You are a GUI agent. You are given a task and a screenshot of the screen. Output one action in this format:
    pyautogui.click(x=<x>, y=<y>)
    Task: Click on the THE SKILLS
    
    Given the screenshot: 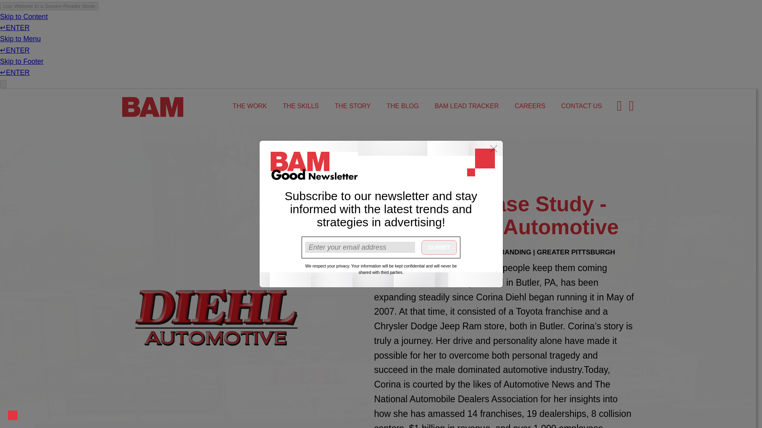 What is the action you would take?
    pyautogui.click(x=301, y=106)
    